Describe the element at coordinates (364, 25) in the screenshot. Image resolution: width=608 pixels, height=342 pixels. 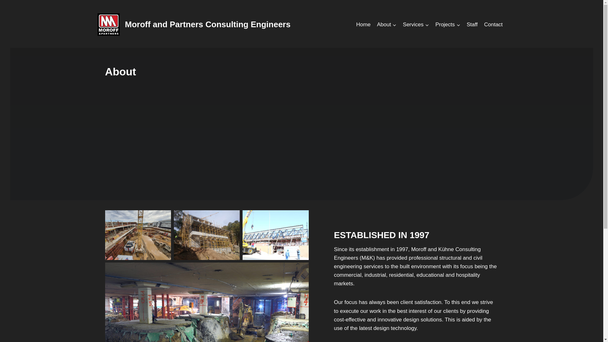
I see `Home` at that location.